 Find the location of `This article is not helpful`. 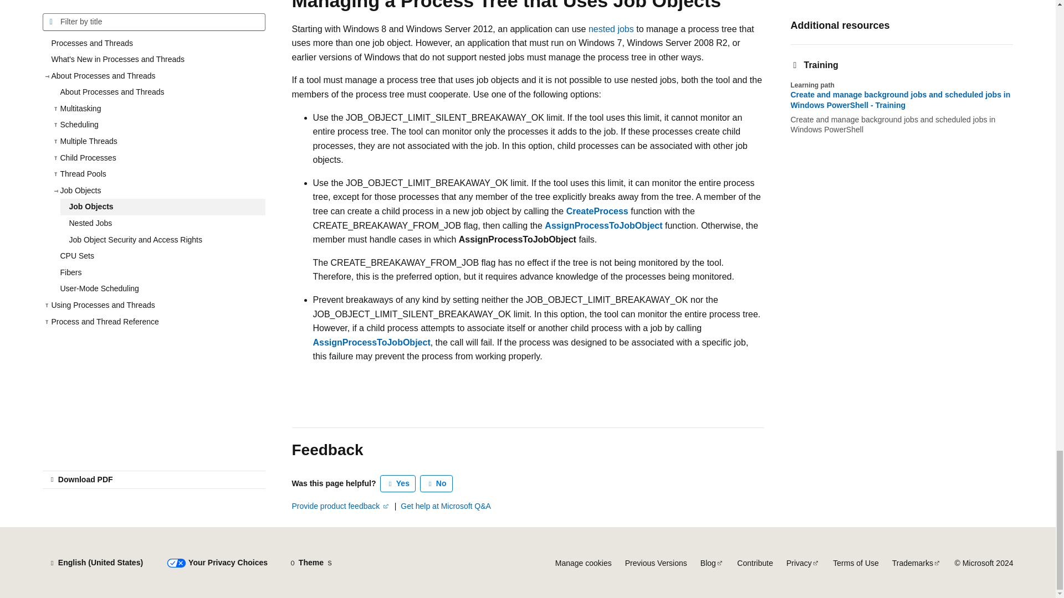

This article is not helpful is located at coordinates (437, 483).